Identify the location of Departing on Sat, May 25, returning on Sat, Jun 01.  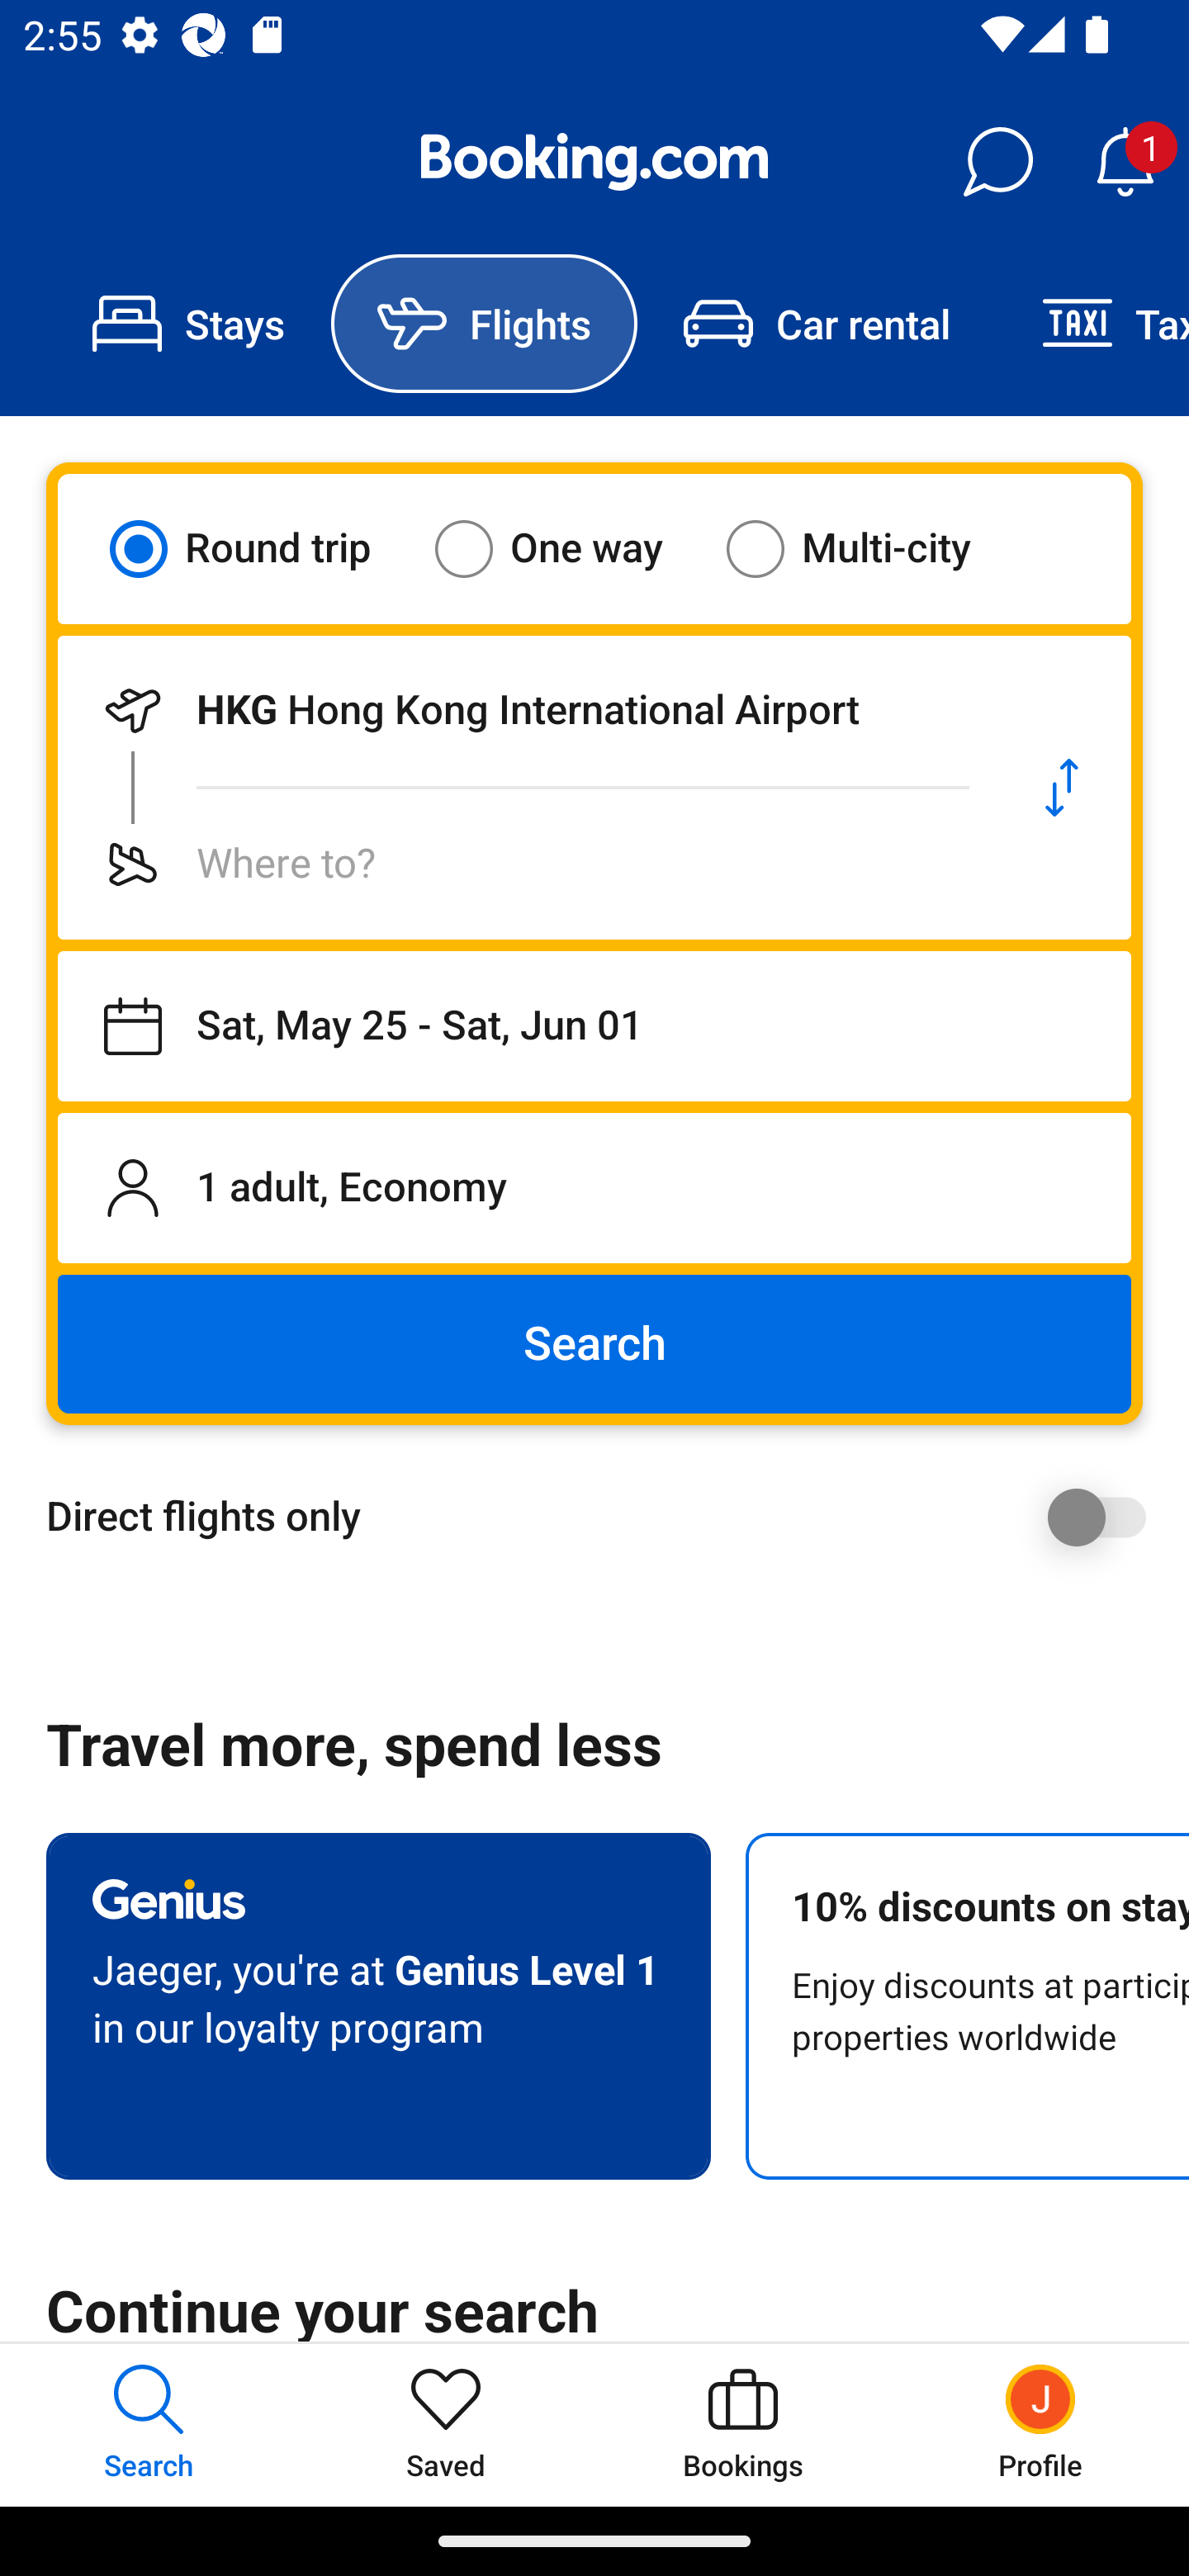
(594, 1026).